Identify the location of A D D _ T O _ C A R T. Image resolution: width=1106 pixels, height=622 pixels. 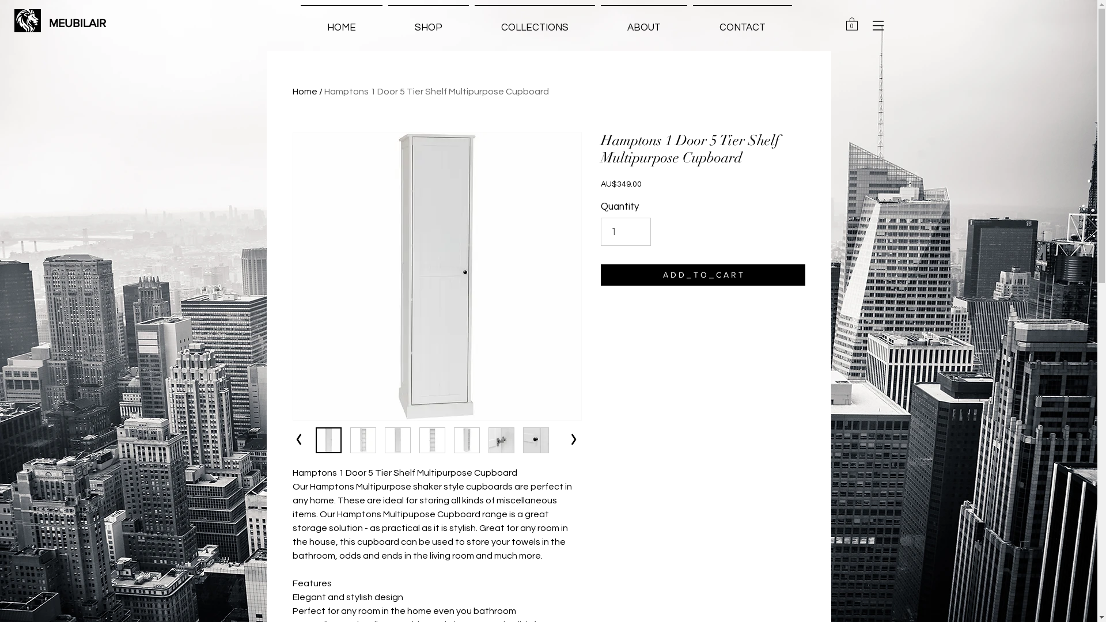
(703, 275).